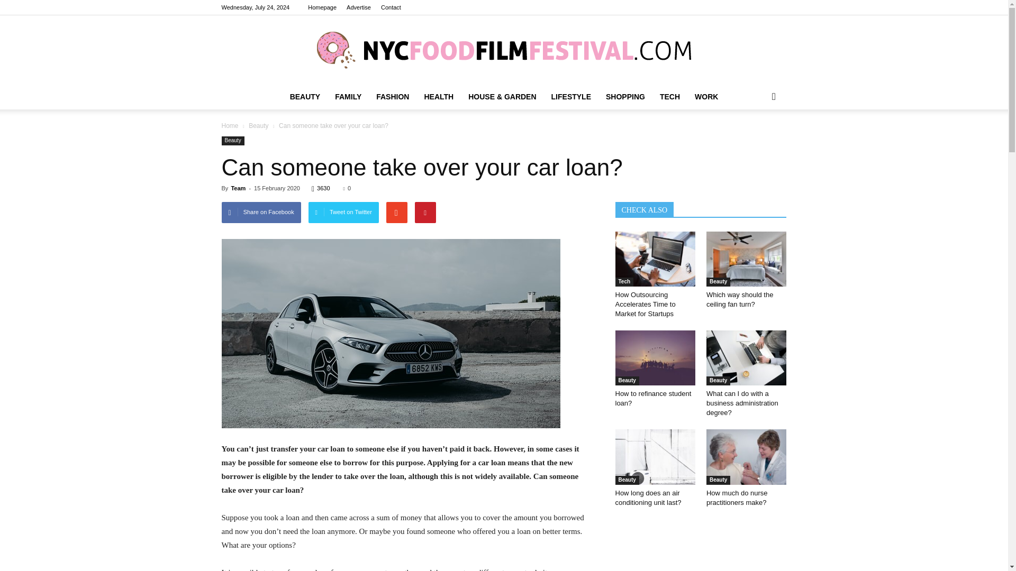 The height and width of the screenshot is (571, 1016). What do you see at coordinates (305, 96) in the screenshot?
I see `BEAUTY` at bounding box center [305, 96].